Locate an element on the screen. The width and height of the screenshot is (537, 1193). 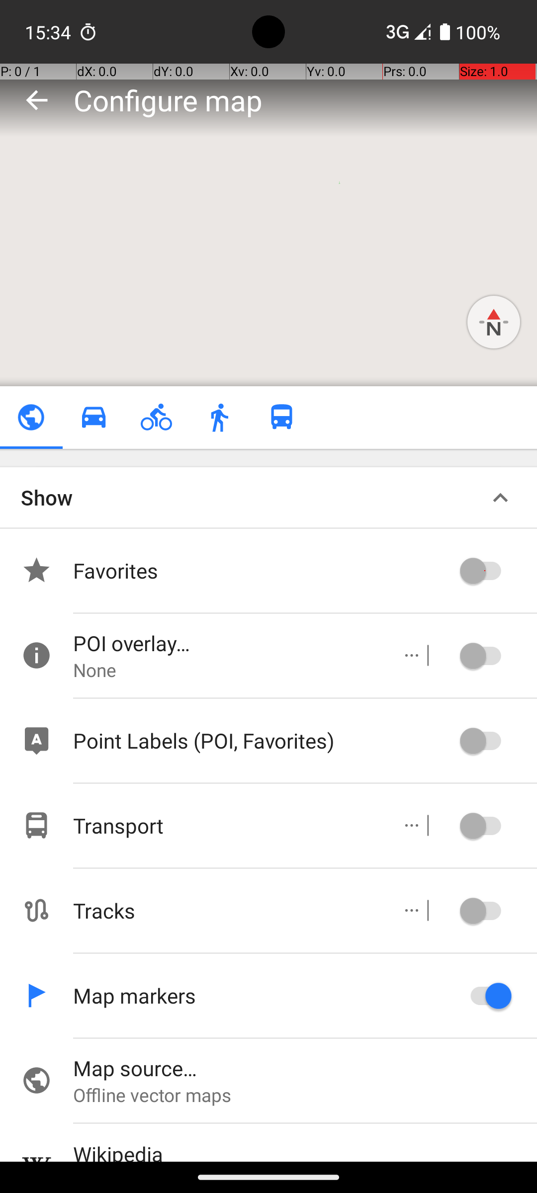
Walking unchecked is located at coordinates (219, 418).